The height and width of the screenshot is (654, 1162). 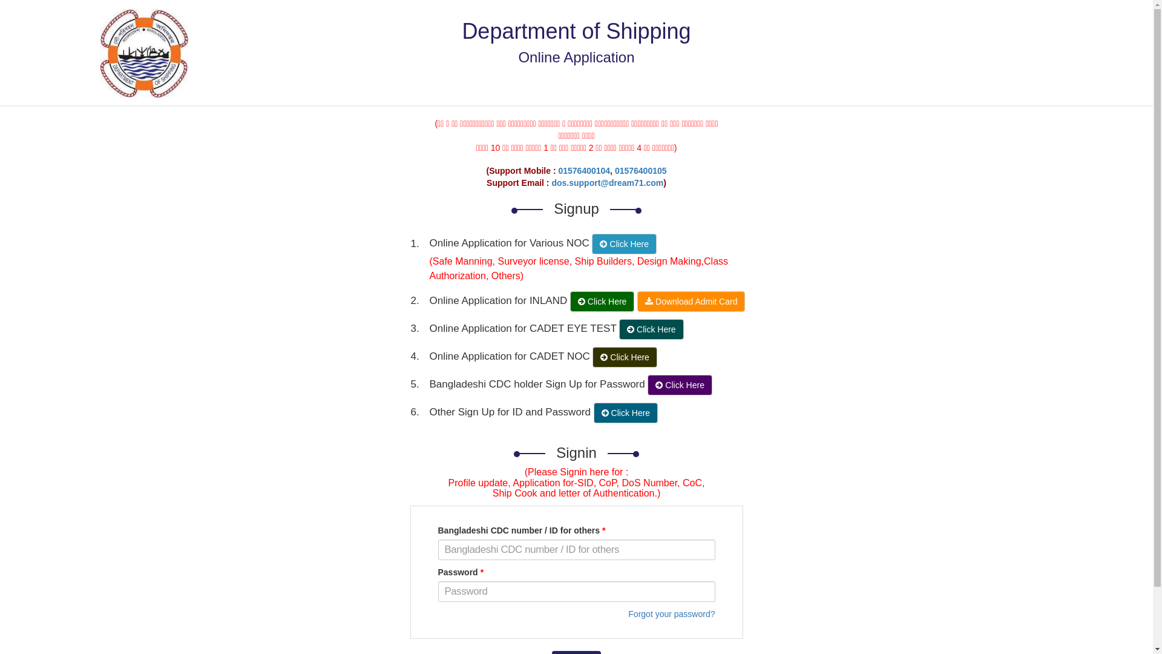 What do you see at coordinates (626, 413) in the screenshot?
I see `Click Here` at bounding box center [626, 413].